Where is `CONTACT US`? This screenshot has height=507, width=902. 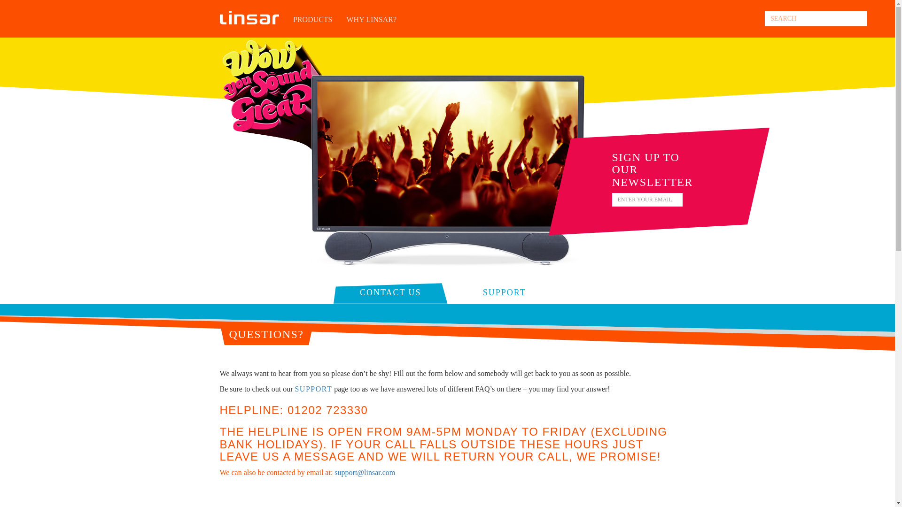
CONTACT US is located at coordinates (391, 292).